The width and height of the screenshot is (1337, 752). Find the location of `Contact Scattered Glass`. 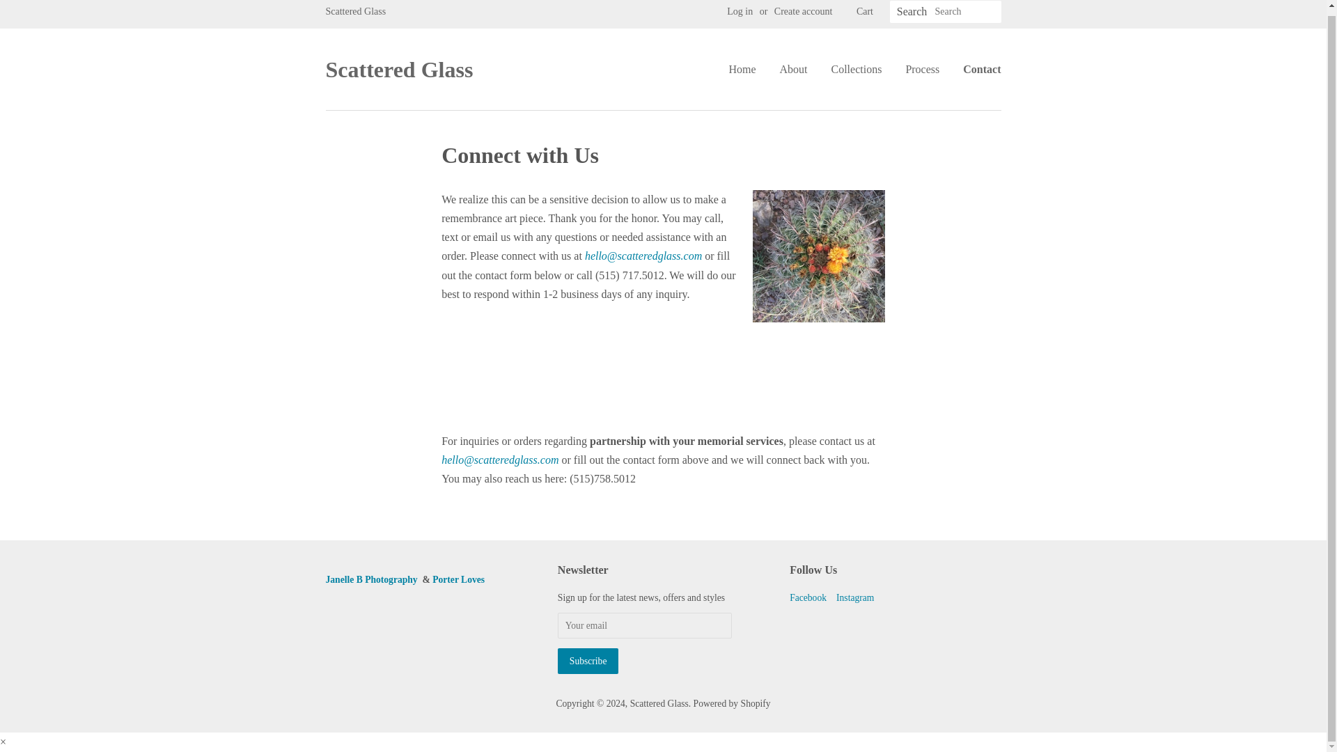

Contact Scattered Glass is located at coordinates (500, 460).